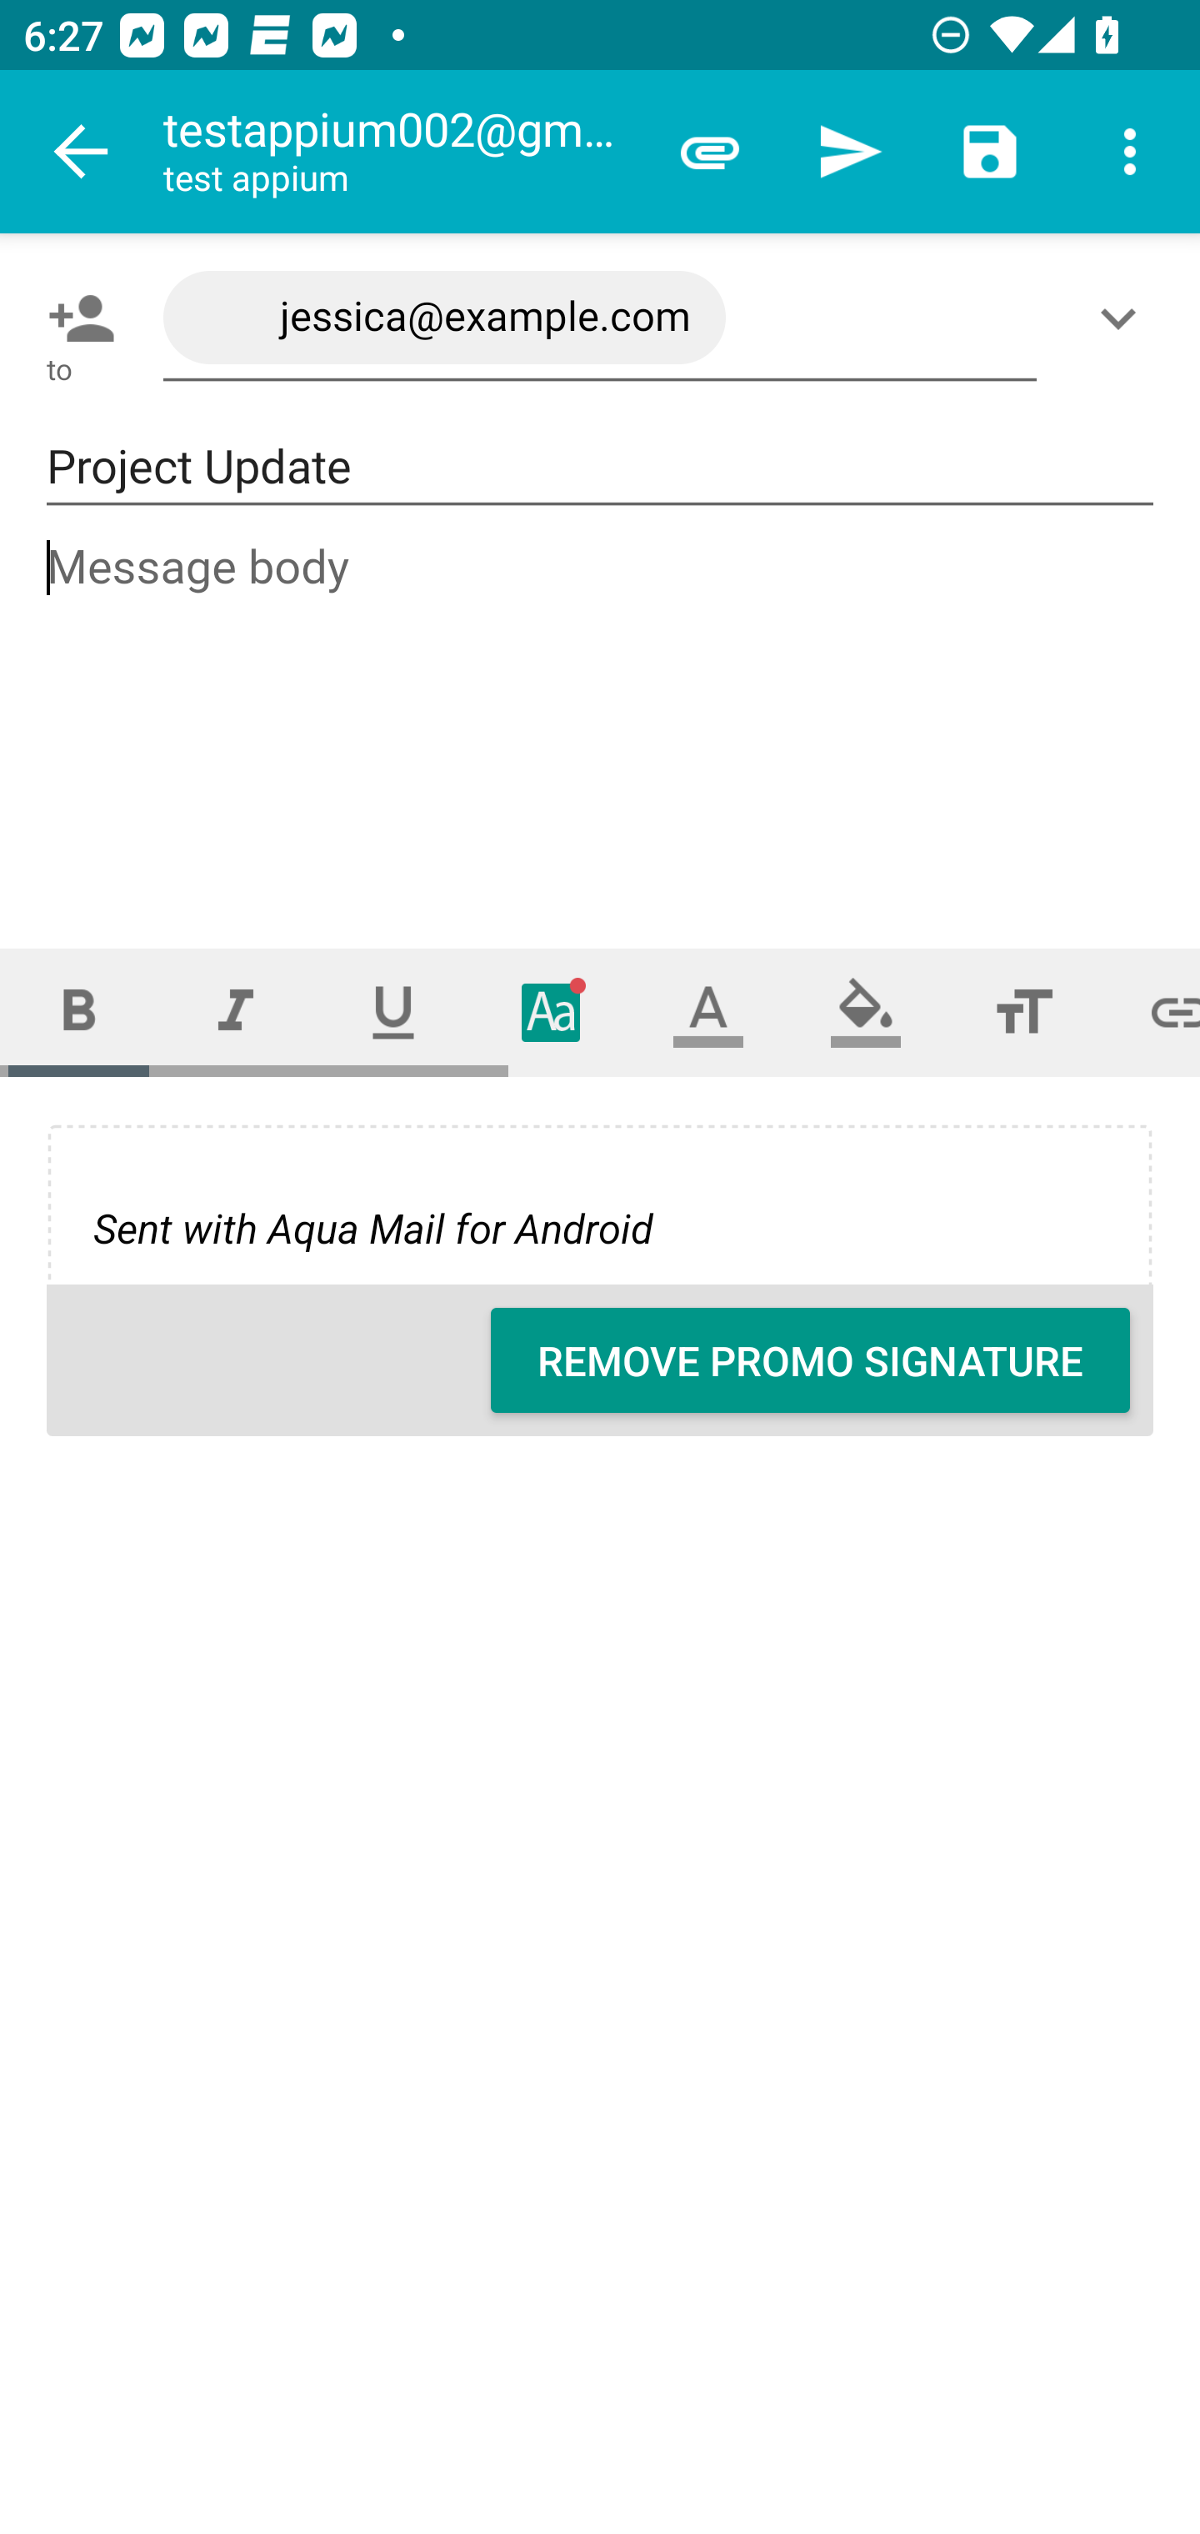 Image resolution: width=1200 pixels, height=2534 pixels. Describe the element at coordinates (1130, 152) in the screenshot. I see `More options` at that location.